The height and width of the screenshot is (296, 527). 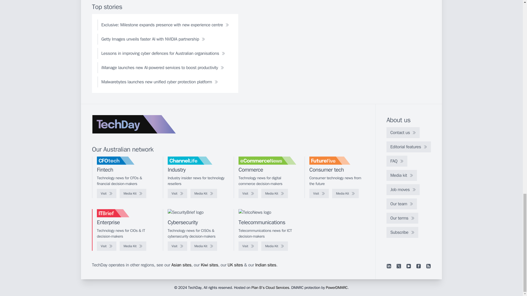 I want to click on Visit, so click(x=106, y=193).